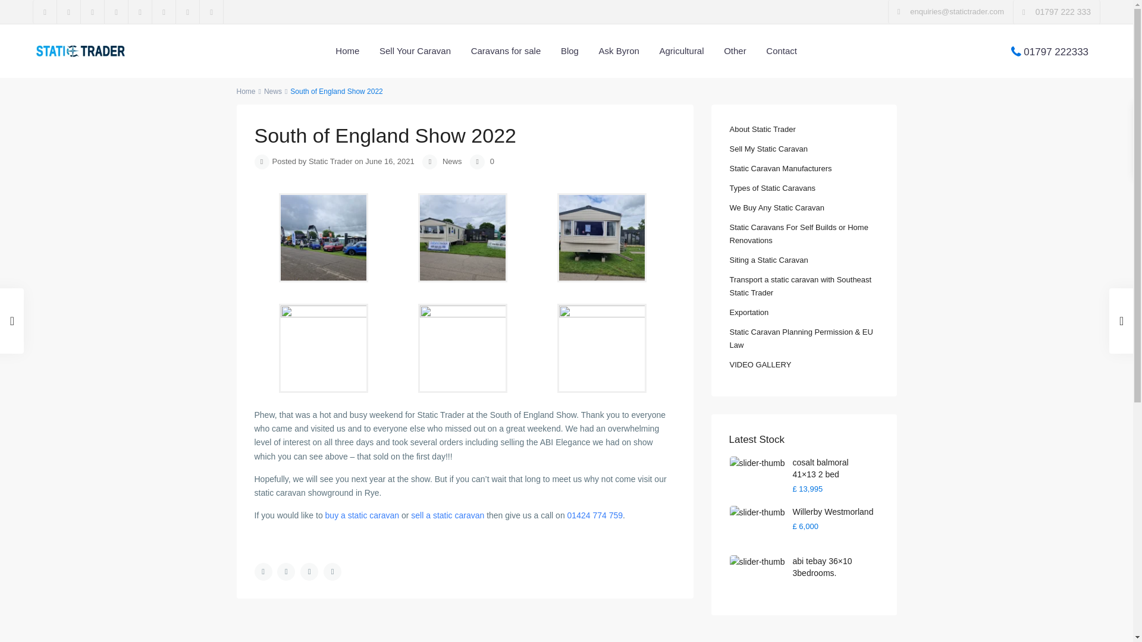  What do you see at coordinates (1063, 12) in the screenshot?
I see `01797 222 333` at bounding box center [1063, 12].